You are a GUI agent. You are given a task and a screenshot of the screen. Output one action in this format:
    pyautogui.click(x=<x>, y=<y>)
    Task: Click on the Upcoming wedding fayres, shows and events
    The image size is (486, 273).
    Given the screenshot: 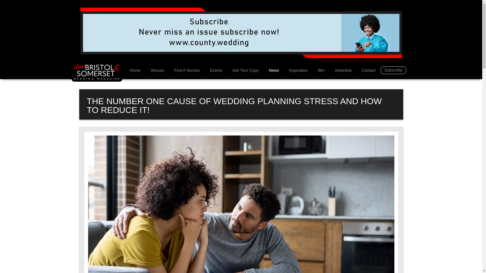 What is the action you would take?
    pyautogui.click(x=216, y=71)
    